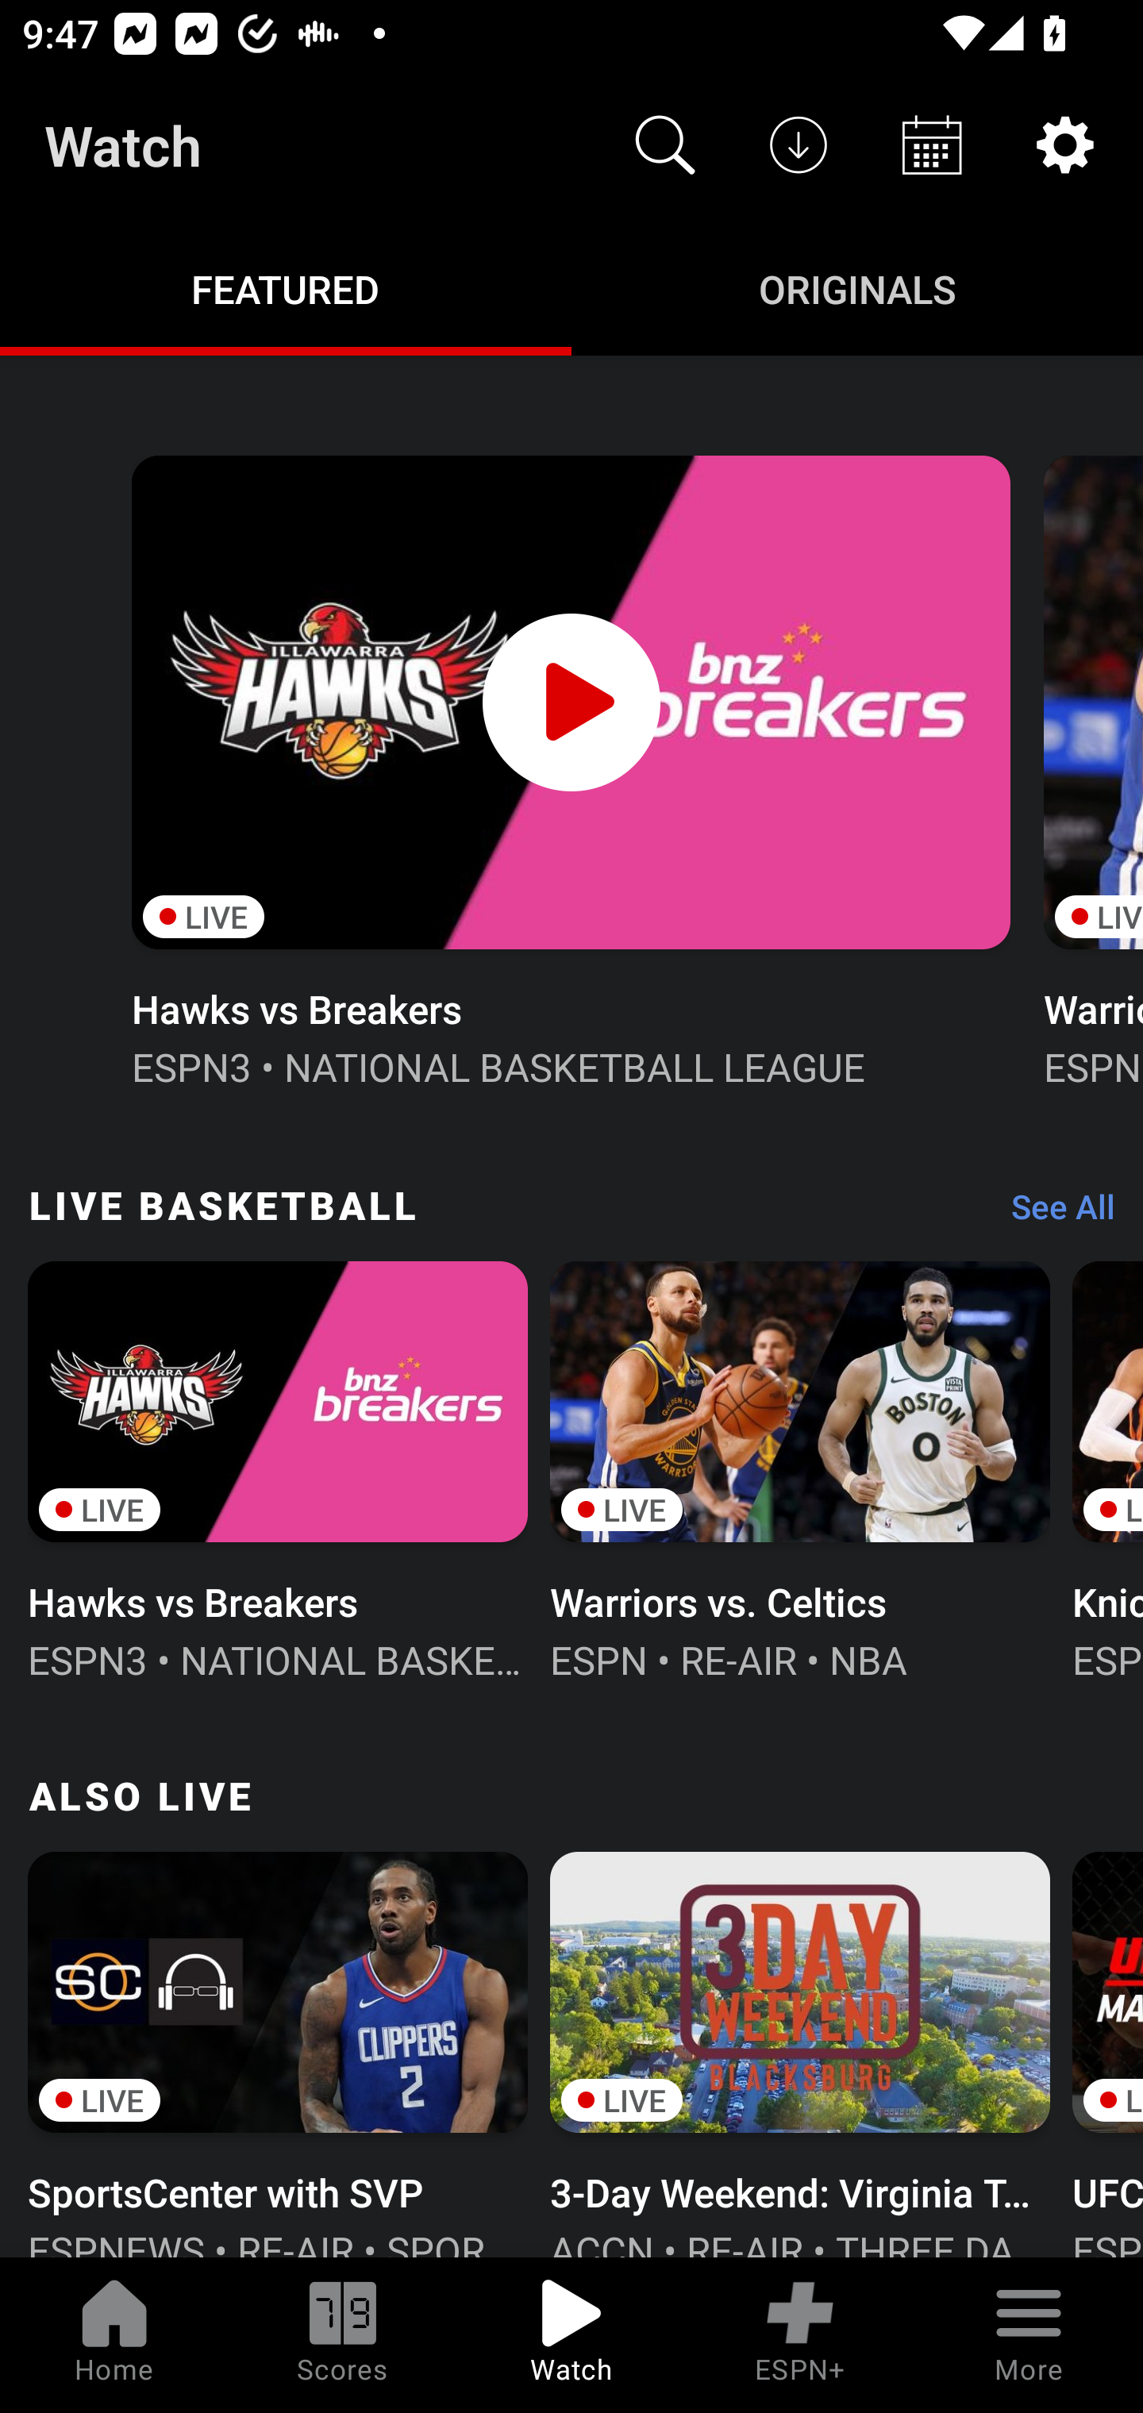 Image resolution: width=1143 pixels, height=2413 pixels. What do you see at coordinates (1029, 2335) in the screenshot?
I see `More` at bounding box center [1029, 2335].